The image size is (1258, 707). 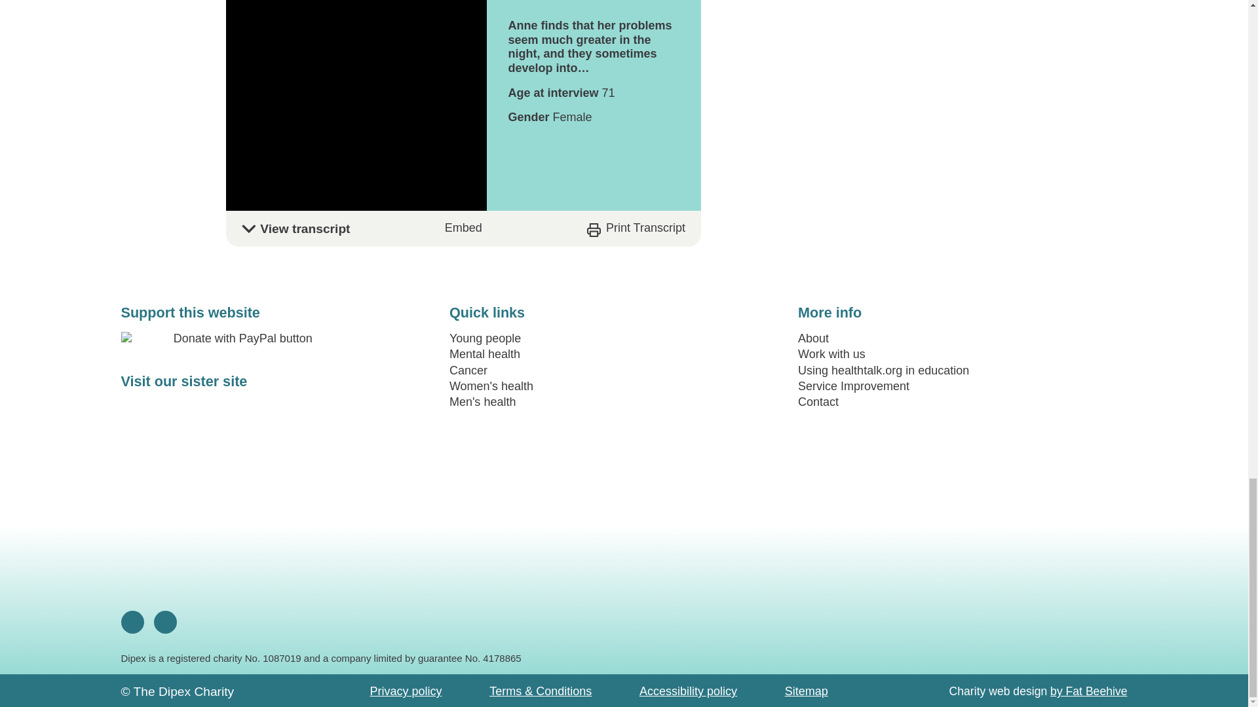 What do you see at coordinates (237, 338) in the screenshot?
I see `PayPal - The safer, easier way to pay online!` at bounding box center [237, 338].